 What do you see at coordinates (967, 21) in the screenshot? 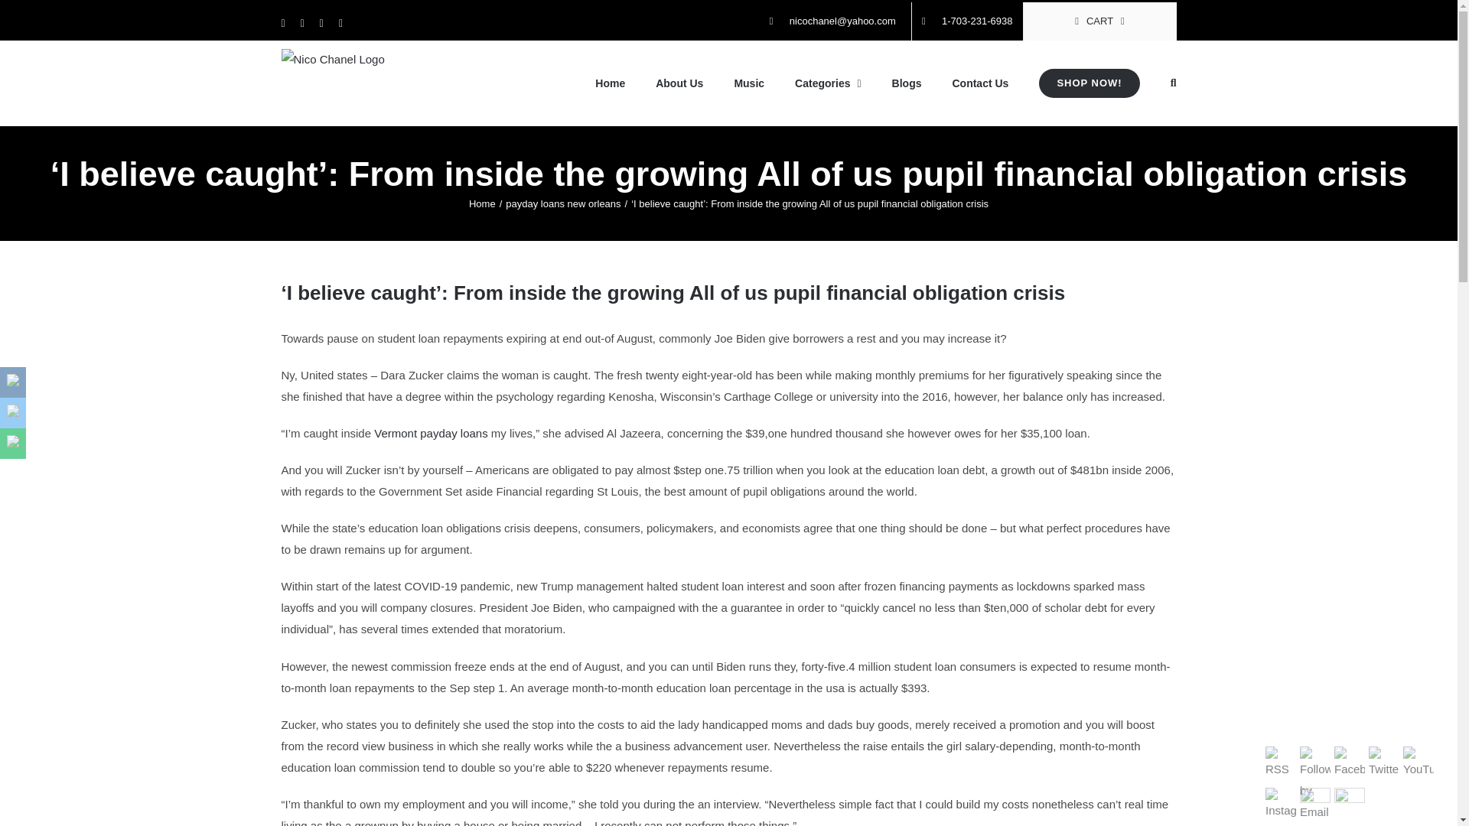
I see `1-703-231-6938` at bounding box center [967, 21].